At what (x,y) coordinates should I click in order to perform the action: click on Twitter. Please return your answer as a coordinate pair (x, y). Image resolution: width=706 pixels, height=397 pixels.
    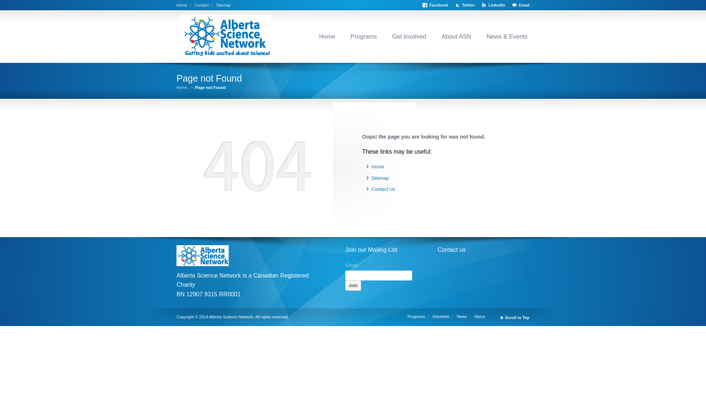
    Looking at the image, I should click on (466, 4).